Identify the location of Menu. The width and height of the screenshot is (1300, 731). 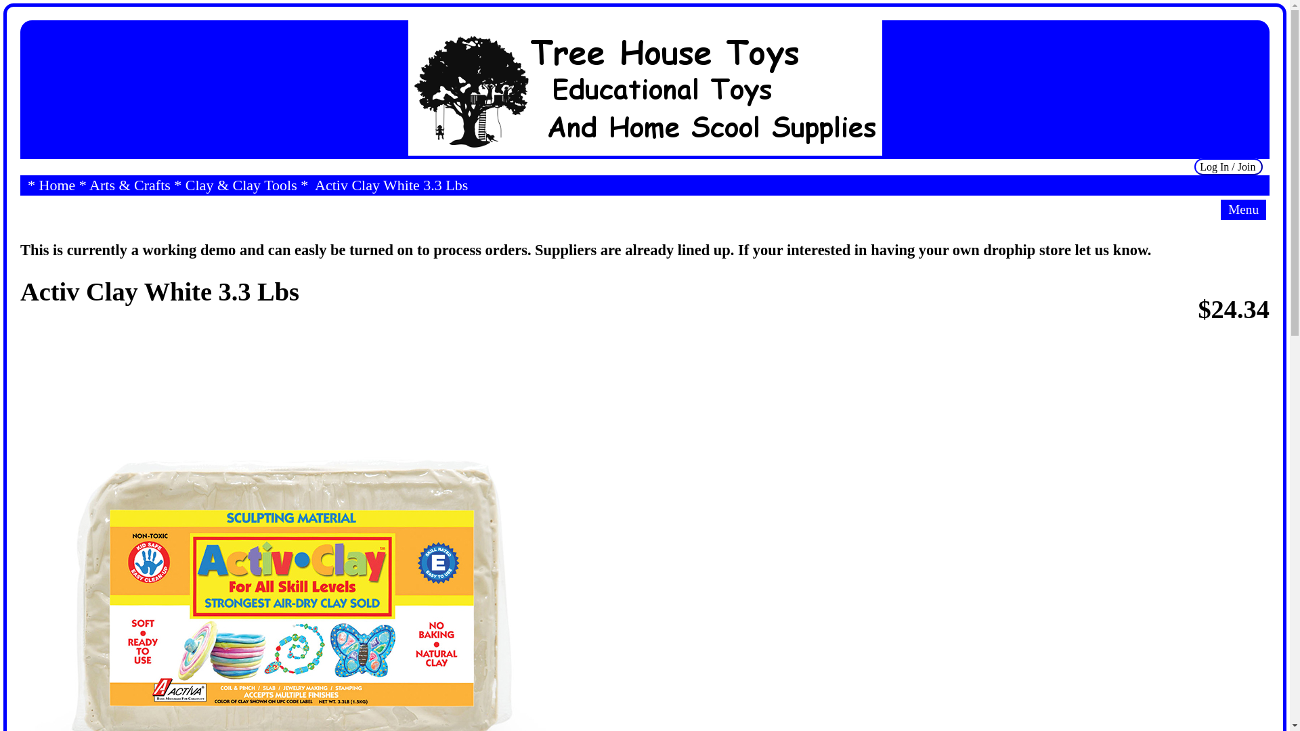
(1243, 210).